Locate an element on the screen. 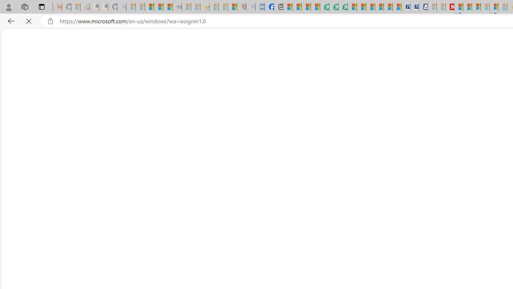  Cheap Hotels - Save70.com is located at coordinates (414, 7).